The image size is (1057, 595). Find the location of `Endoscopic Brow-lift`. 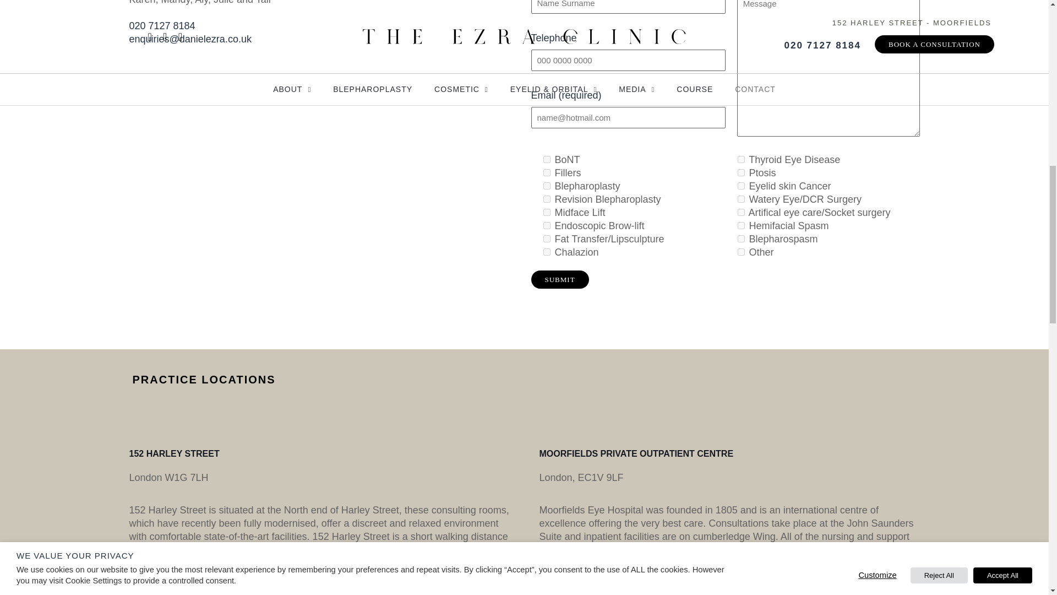

Endoscopic Brow-lift is located at coordinates (546, 225).